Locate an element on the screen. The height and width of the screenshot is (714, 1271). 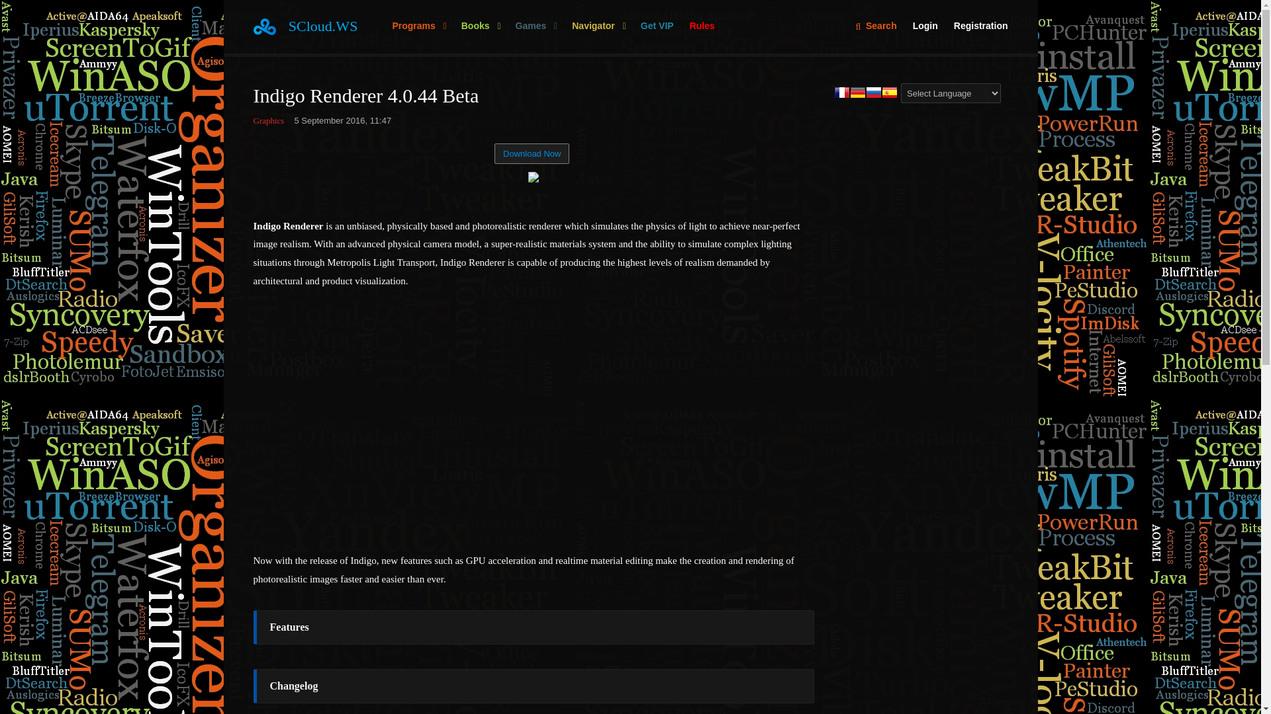
SCloud.WS is located at coordinates (323, 26).